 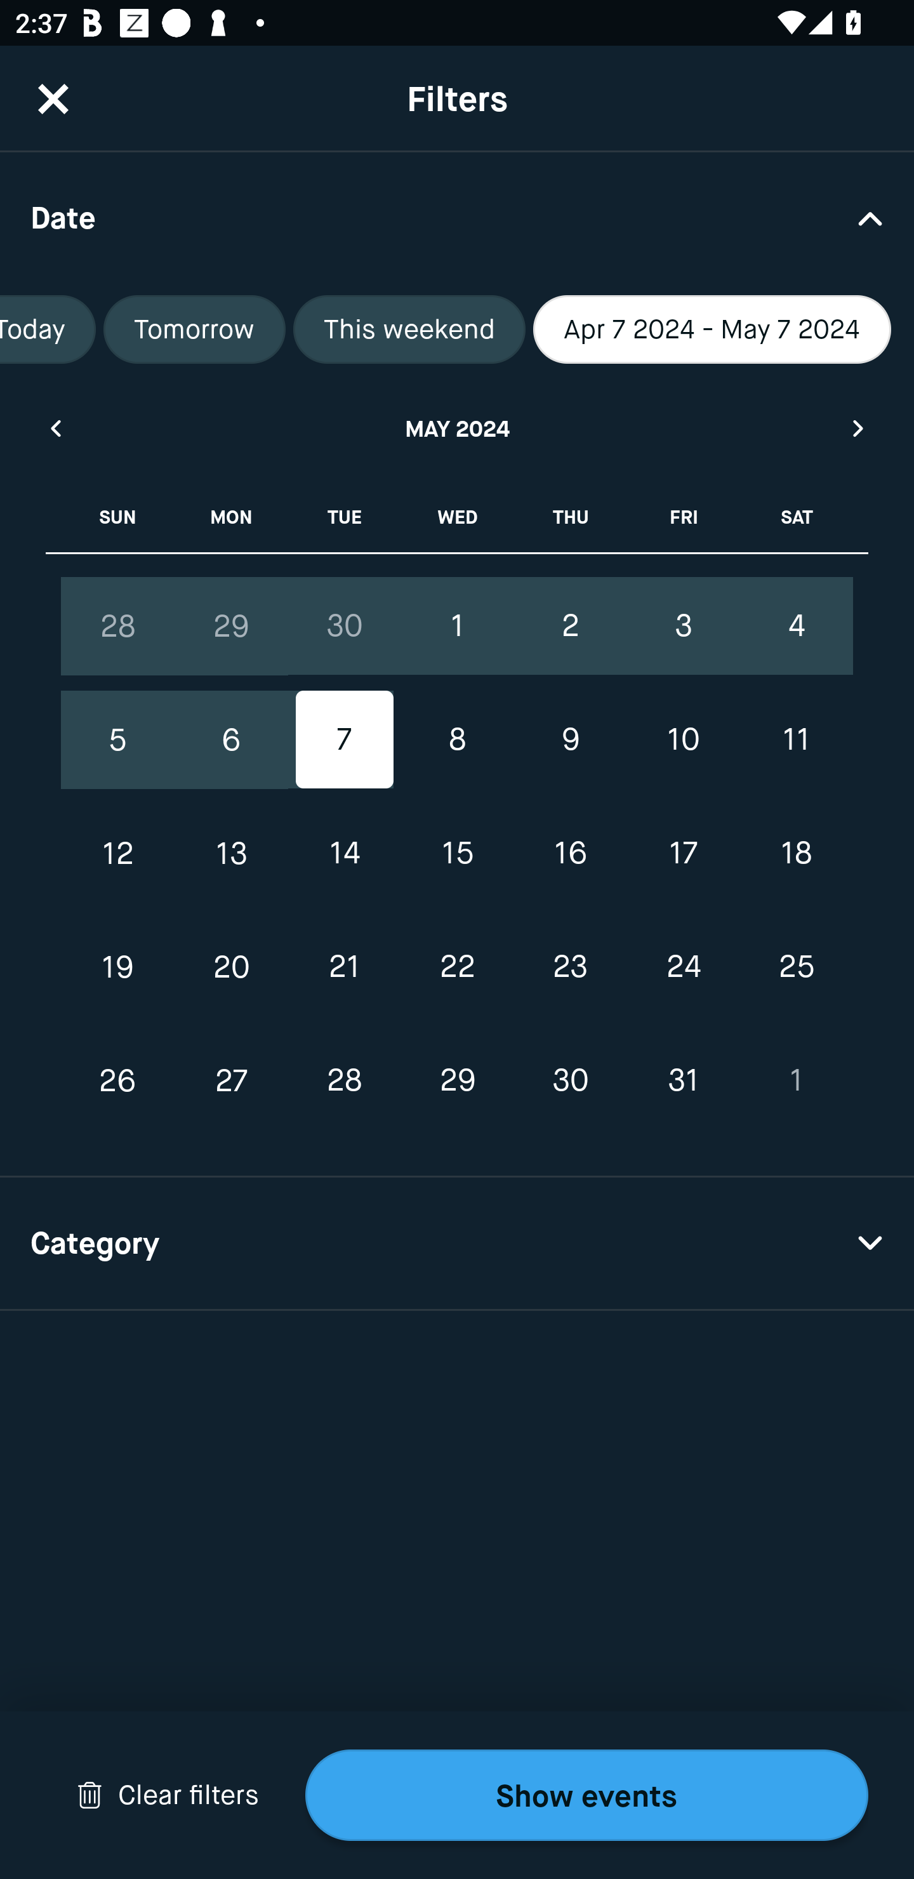 What do you see at coordinates (231, 740) in the screenshot?
I see `6` at bounding box center [231, 740].